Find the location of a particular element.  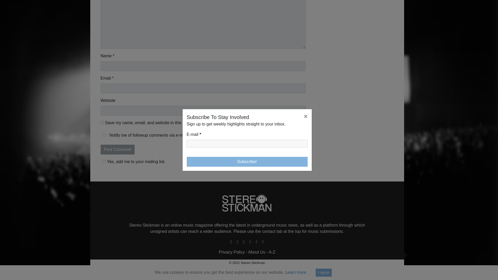

Post Comment is located at coordinates (118, 150).